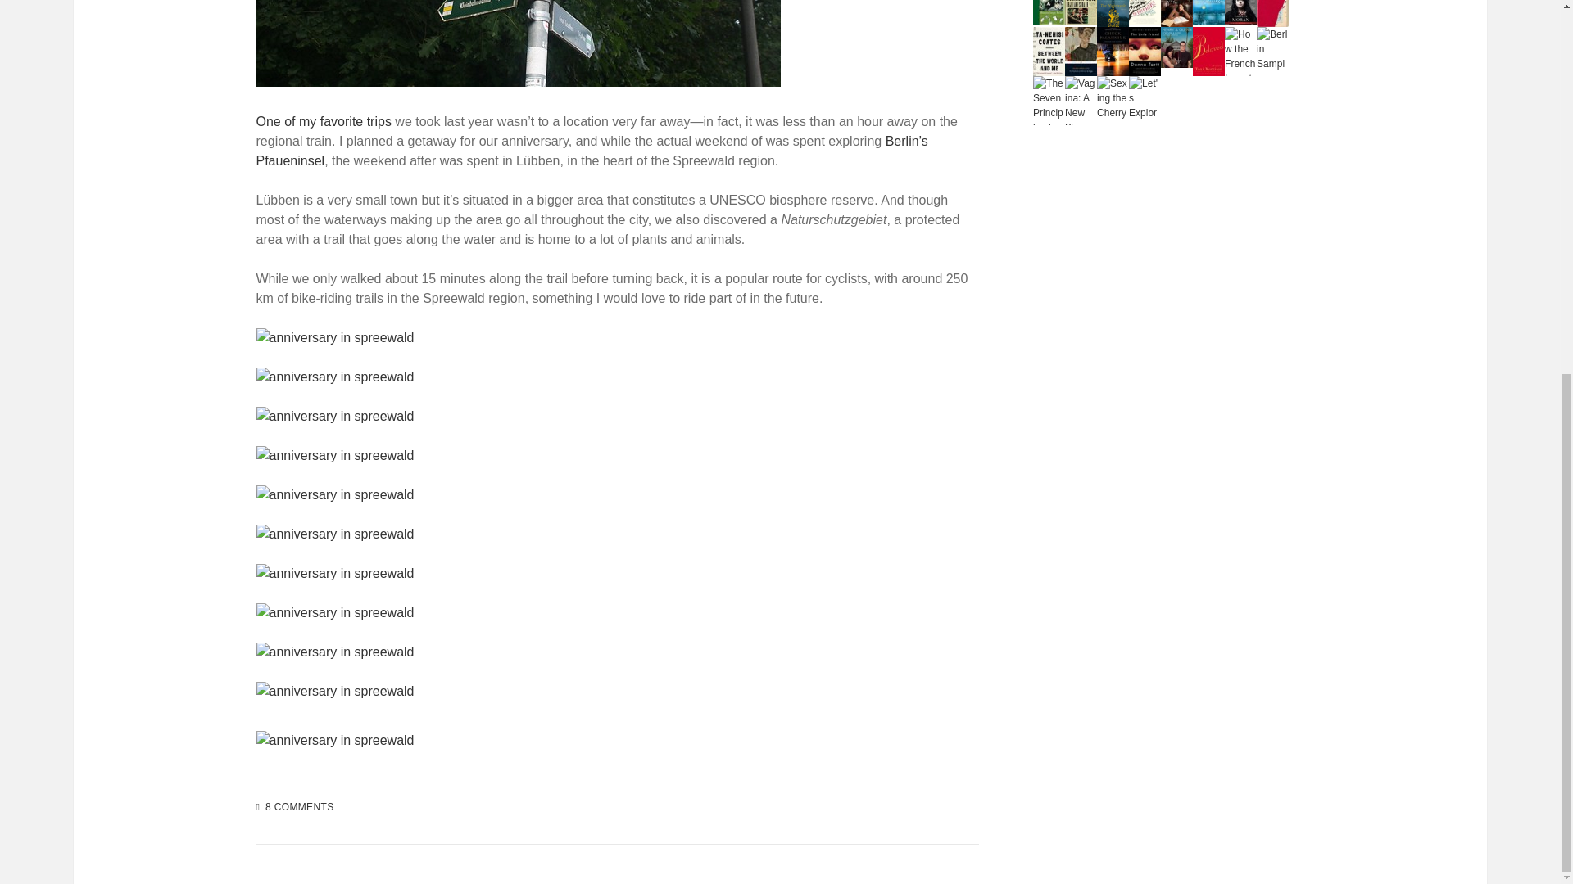 The width and height of the screenshot is (1573, 884). I want to click on anniversary in spreewald by natalyesaurus, on Flickr, so click(334, 377).